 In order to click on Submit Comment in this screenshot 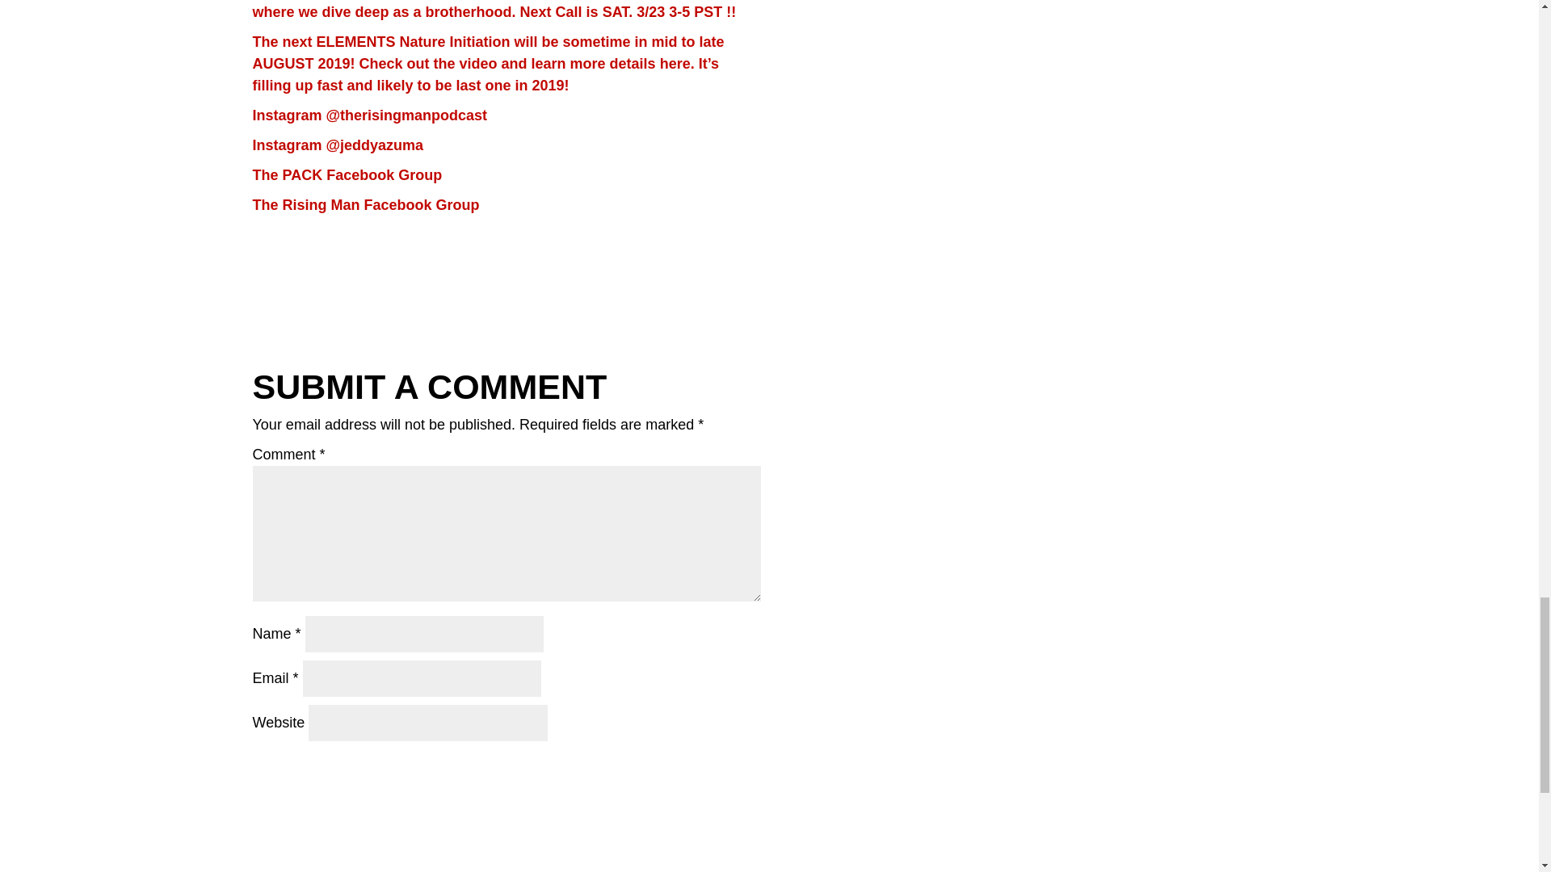, I will do `click(668, 769)`.